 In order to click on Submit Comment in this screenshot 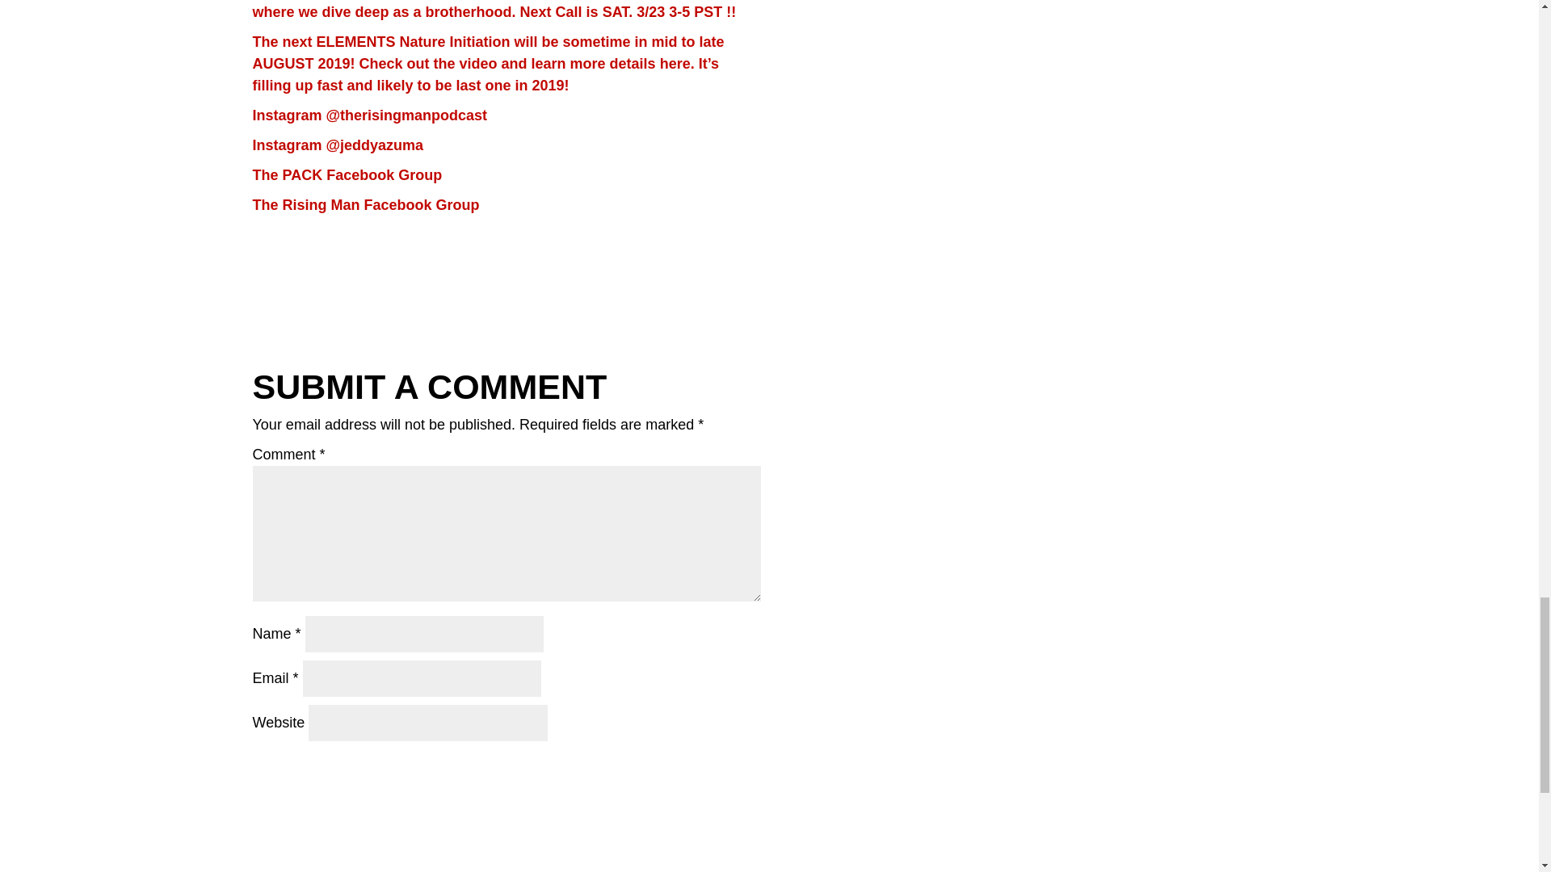, I will do `click(668, 769)`.